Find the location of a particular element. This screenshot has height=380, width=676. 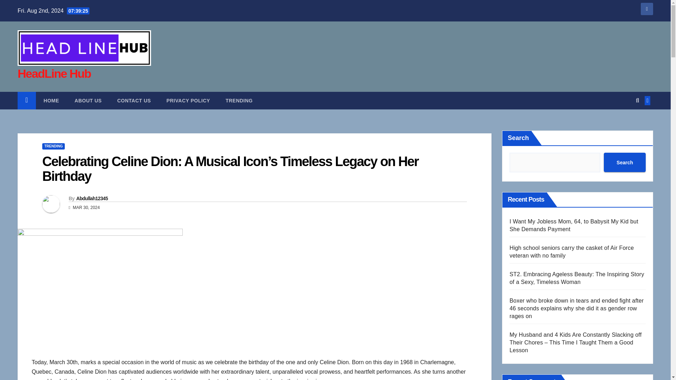

Abdullah12345 is located at coordinates (92, 198).